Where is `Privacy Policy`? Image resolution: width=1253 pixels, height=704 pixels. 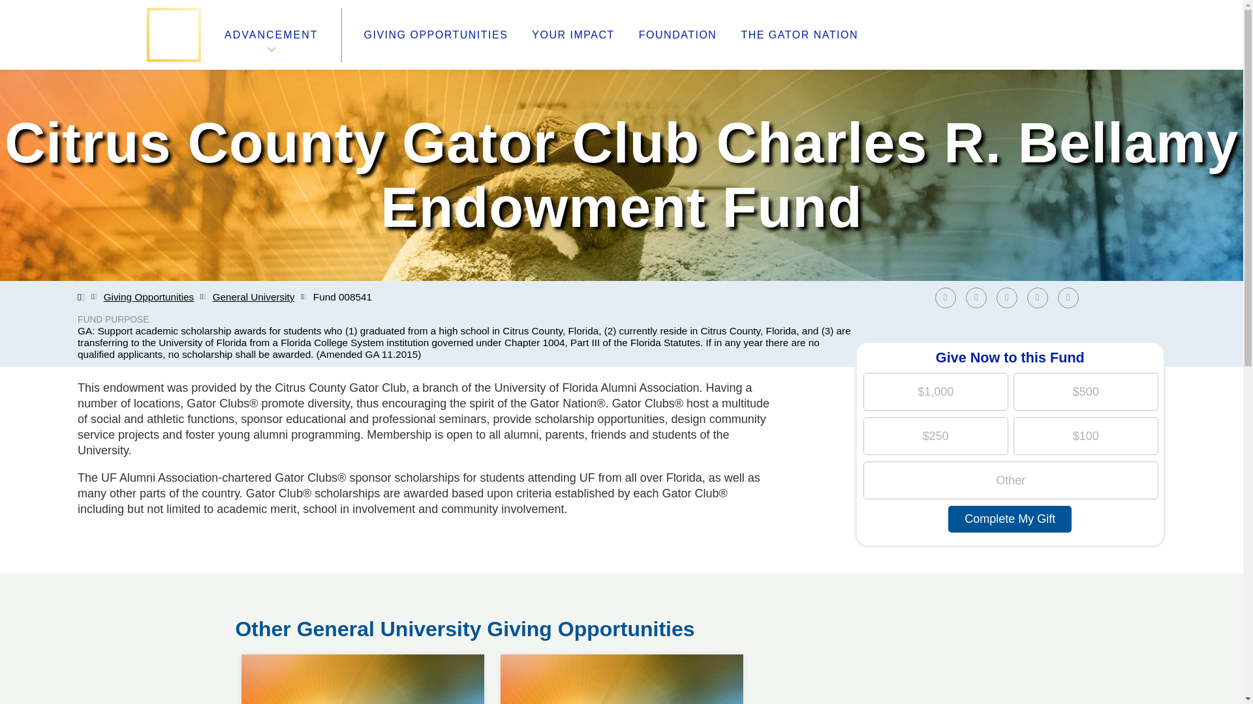
Privacy Policy is located at coordinates (469, 606).